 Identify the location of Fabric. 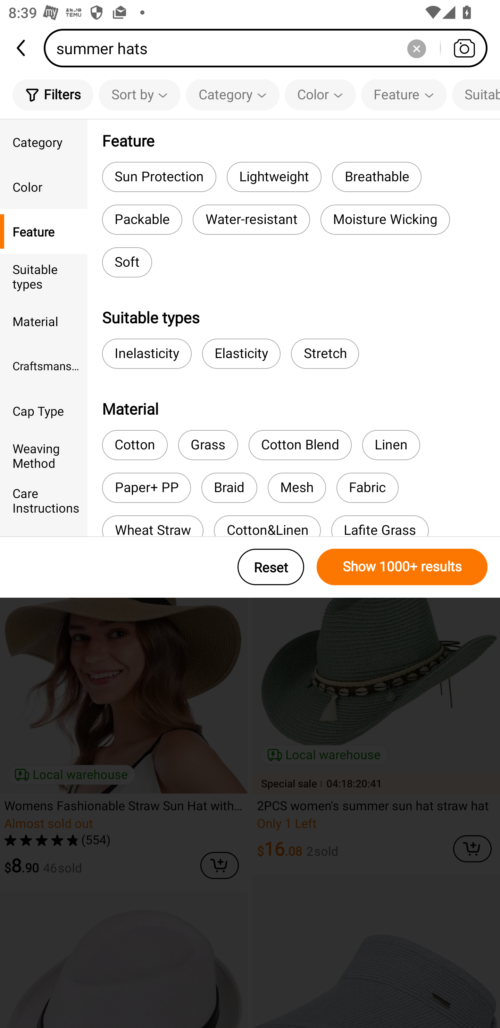
(367, 488).